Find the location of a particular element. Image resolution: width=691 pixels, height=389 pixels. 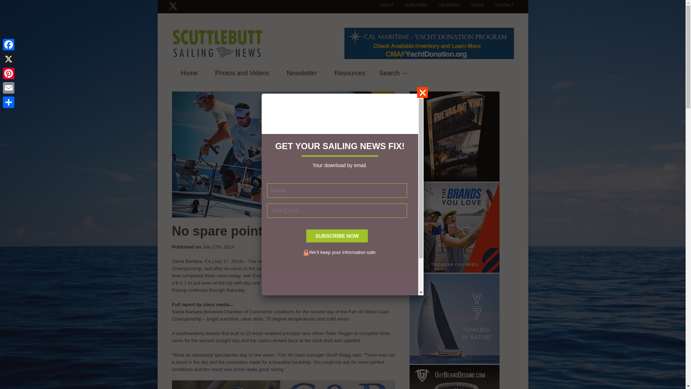

Home is located at coordinates (189, 73).